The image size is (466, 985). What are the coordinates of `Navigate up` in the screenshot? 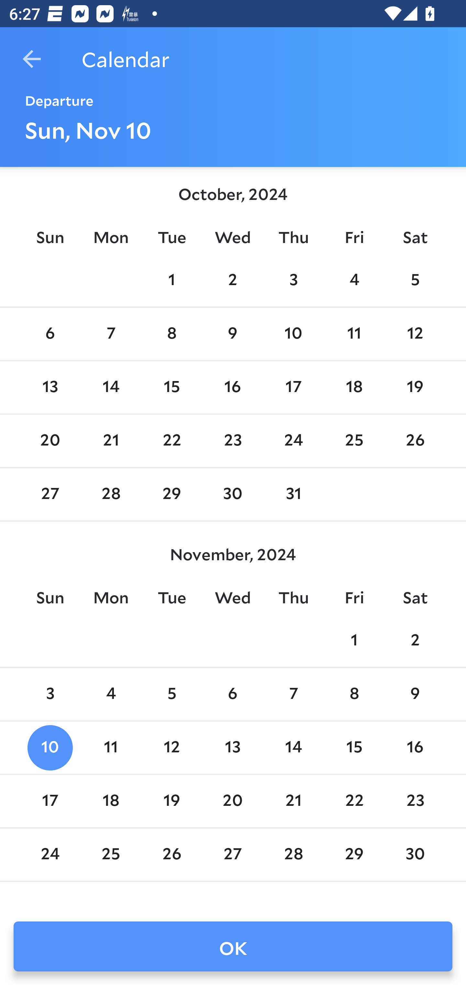 It's located at (32, 59).